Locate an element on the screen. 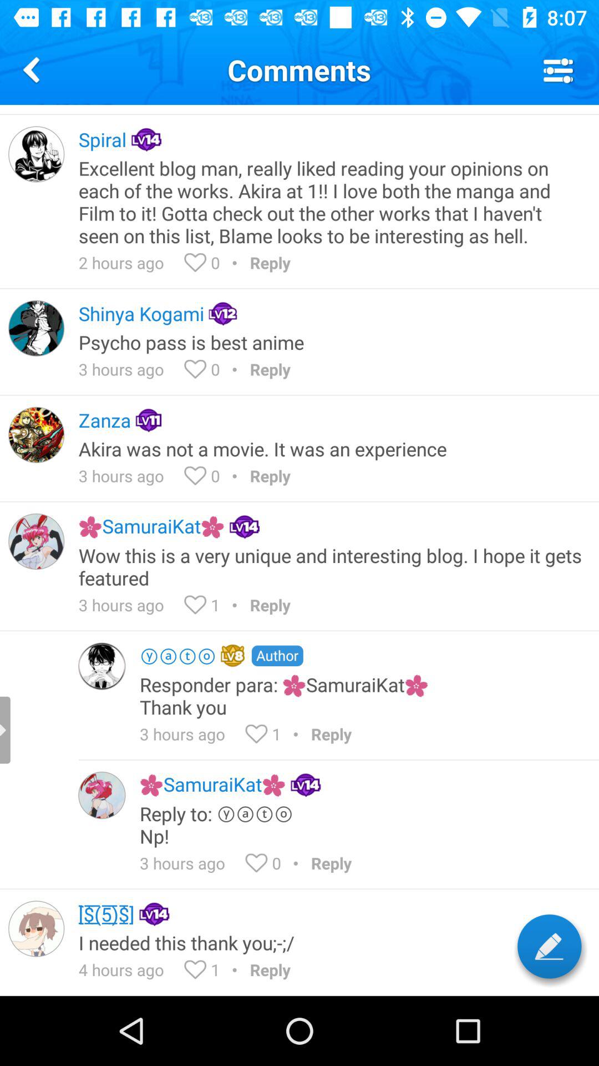  select the wow this is item is located at coordinates (331, 566).